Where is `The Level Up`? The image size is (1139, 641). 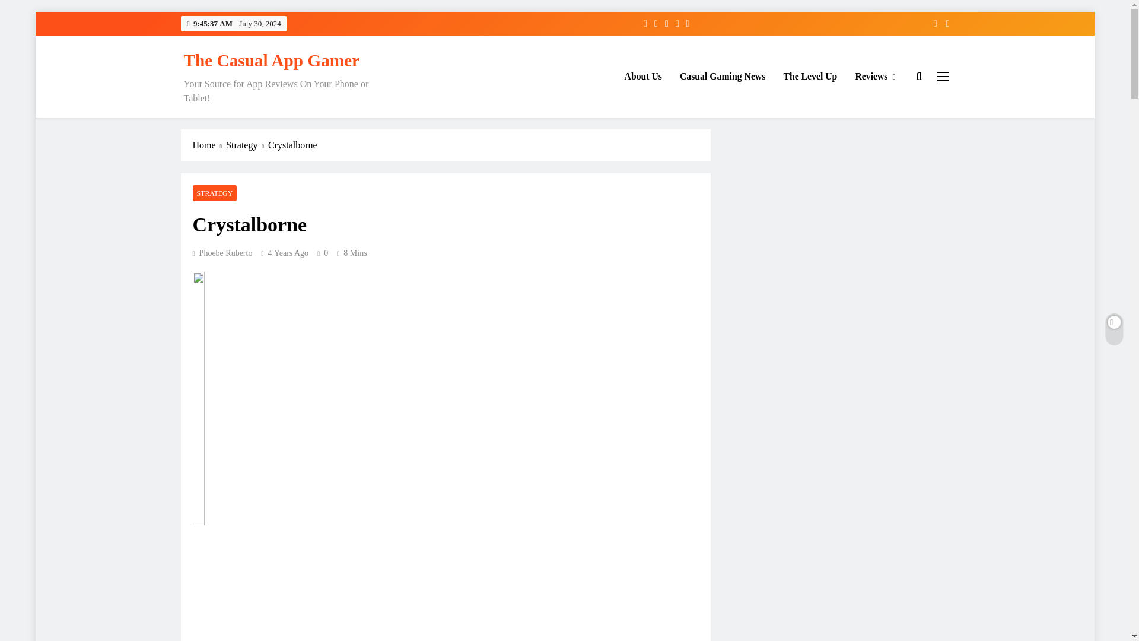 The Level Up is located at coordinates (810, 76).